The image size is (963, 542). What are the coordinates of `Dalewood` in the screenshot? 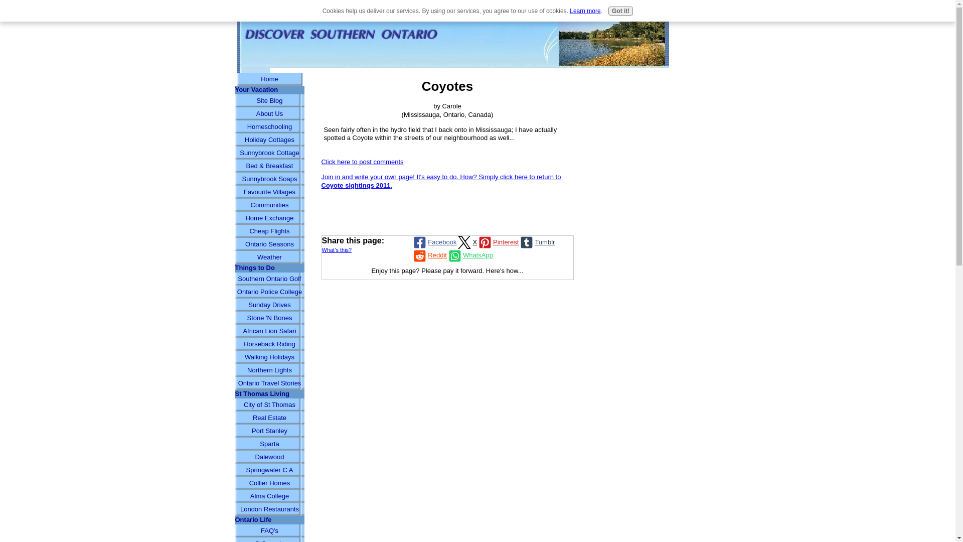 It's located at (269, 457).